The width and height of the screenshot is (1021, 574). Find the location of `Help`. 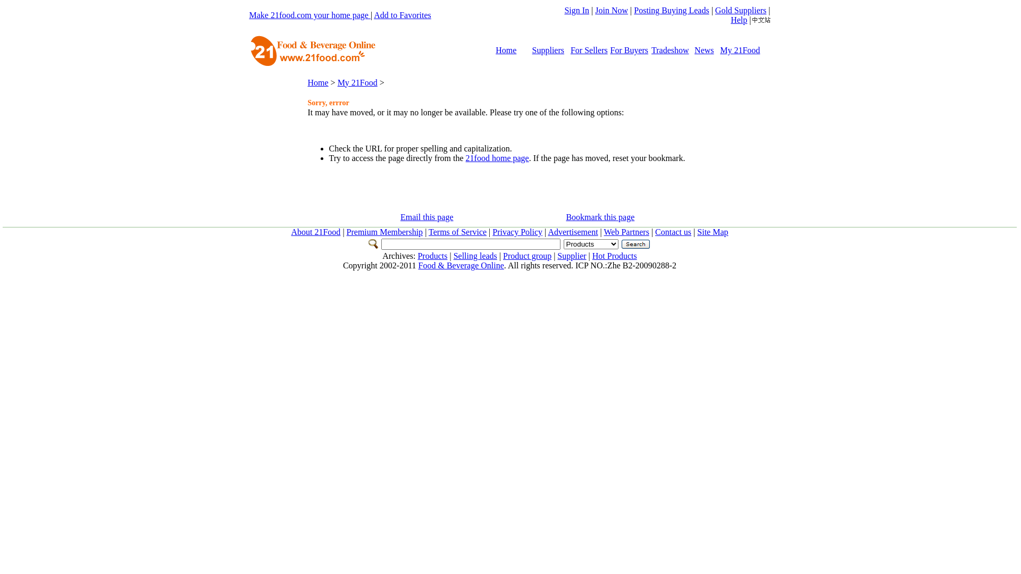

Help is located at coordinates (739, 20).